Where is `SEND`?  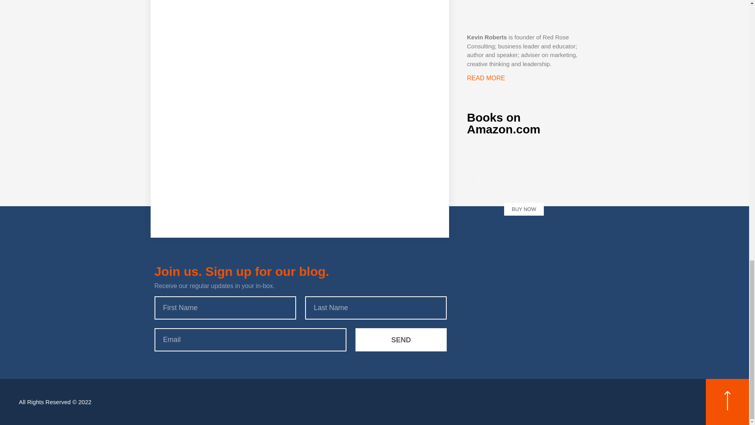 SEND is located at coordinates (401, 340).